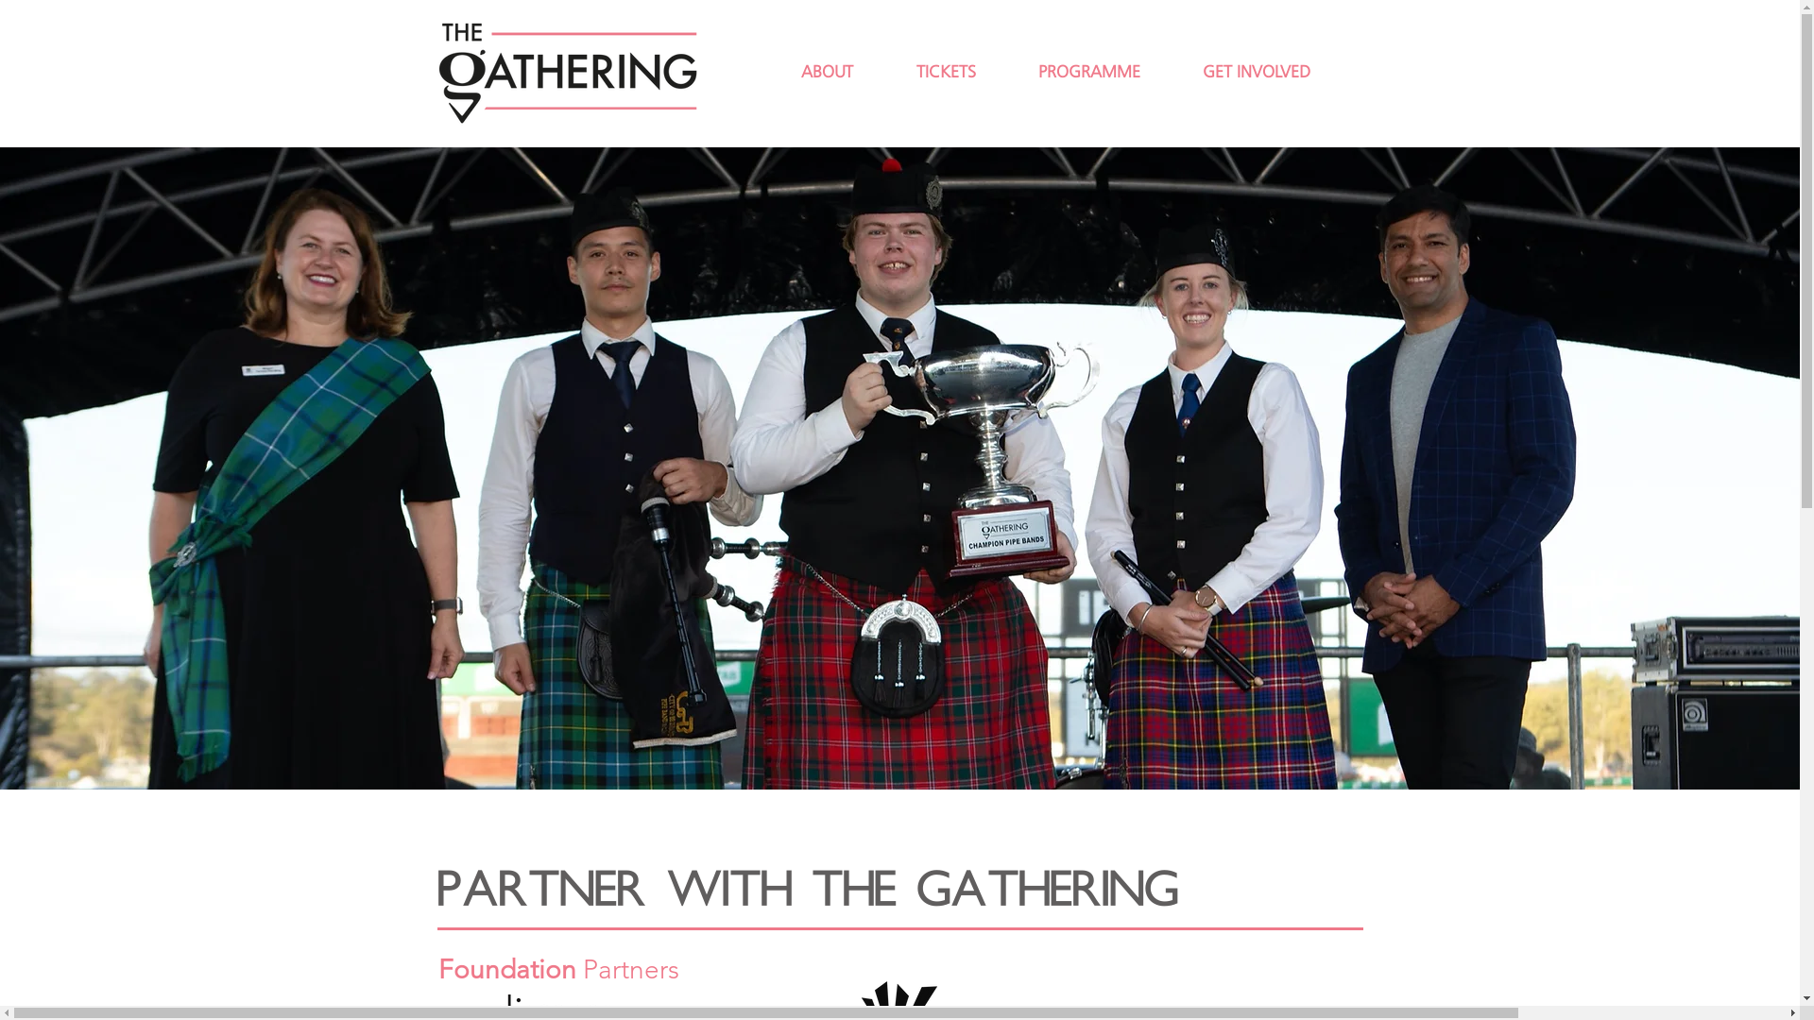  Describe the element at coordinates (962, 72) in the screenshot. I see `TICKETS` at that location.